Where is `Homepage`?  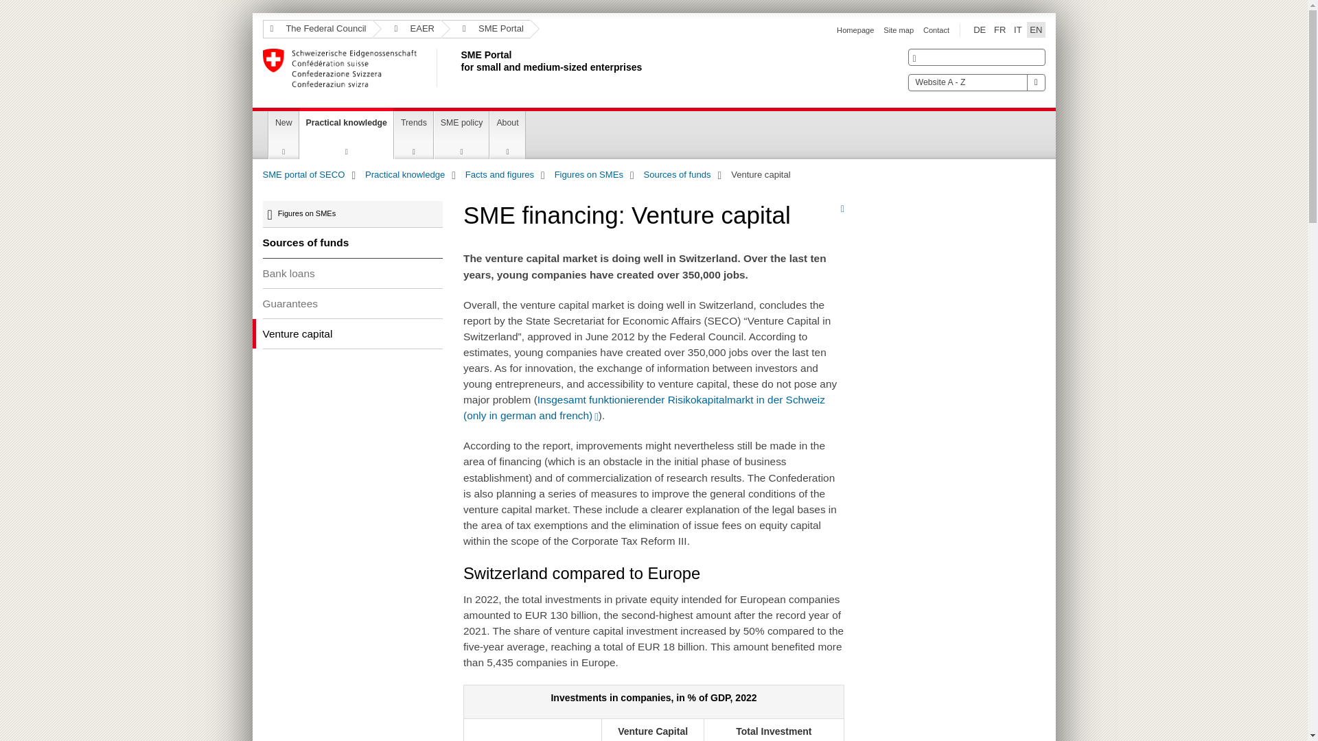
Homepage is located at coordinates (855, 30).